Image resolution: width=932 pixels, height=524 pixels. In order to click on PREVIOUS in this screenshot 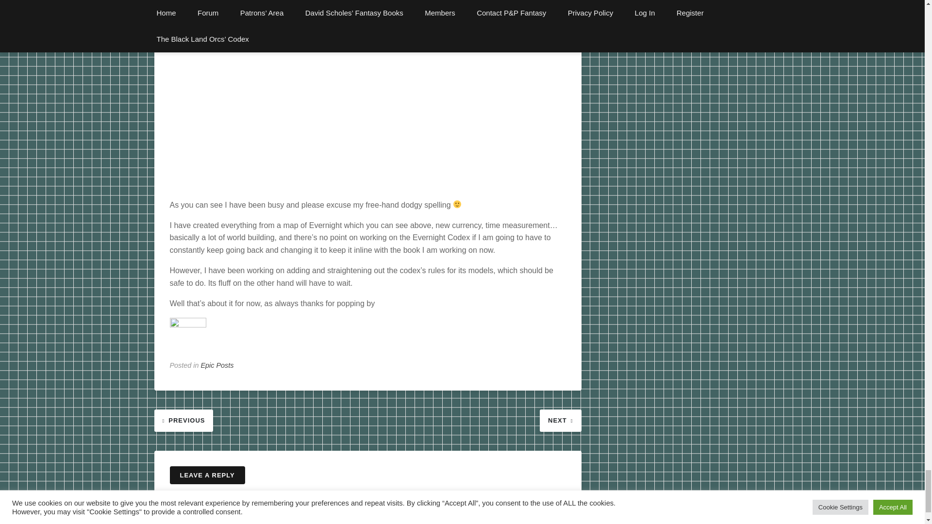, I will do `click(183, 420)`.